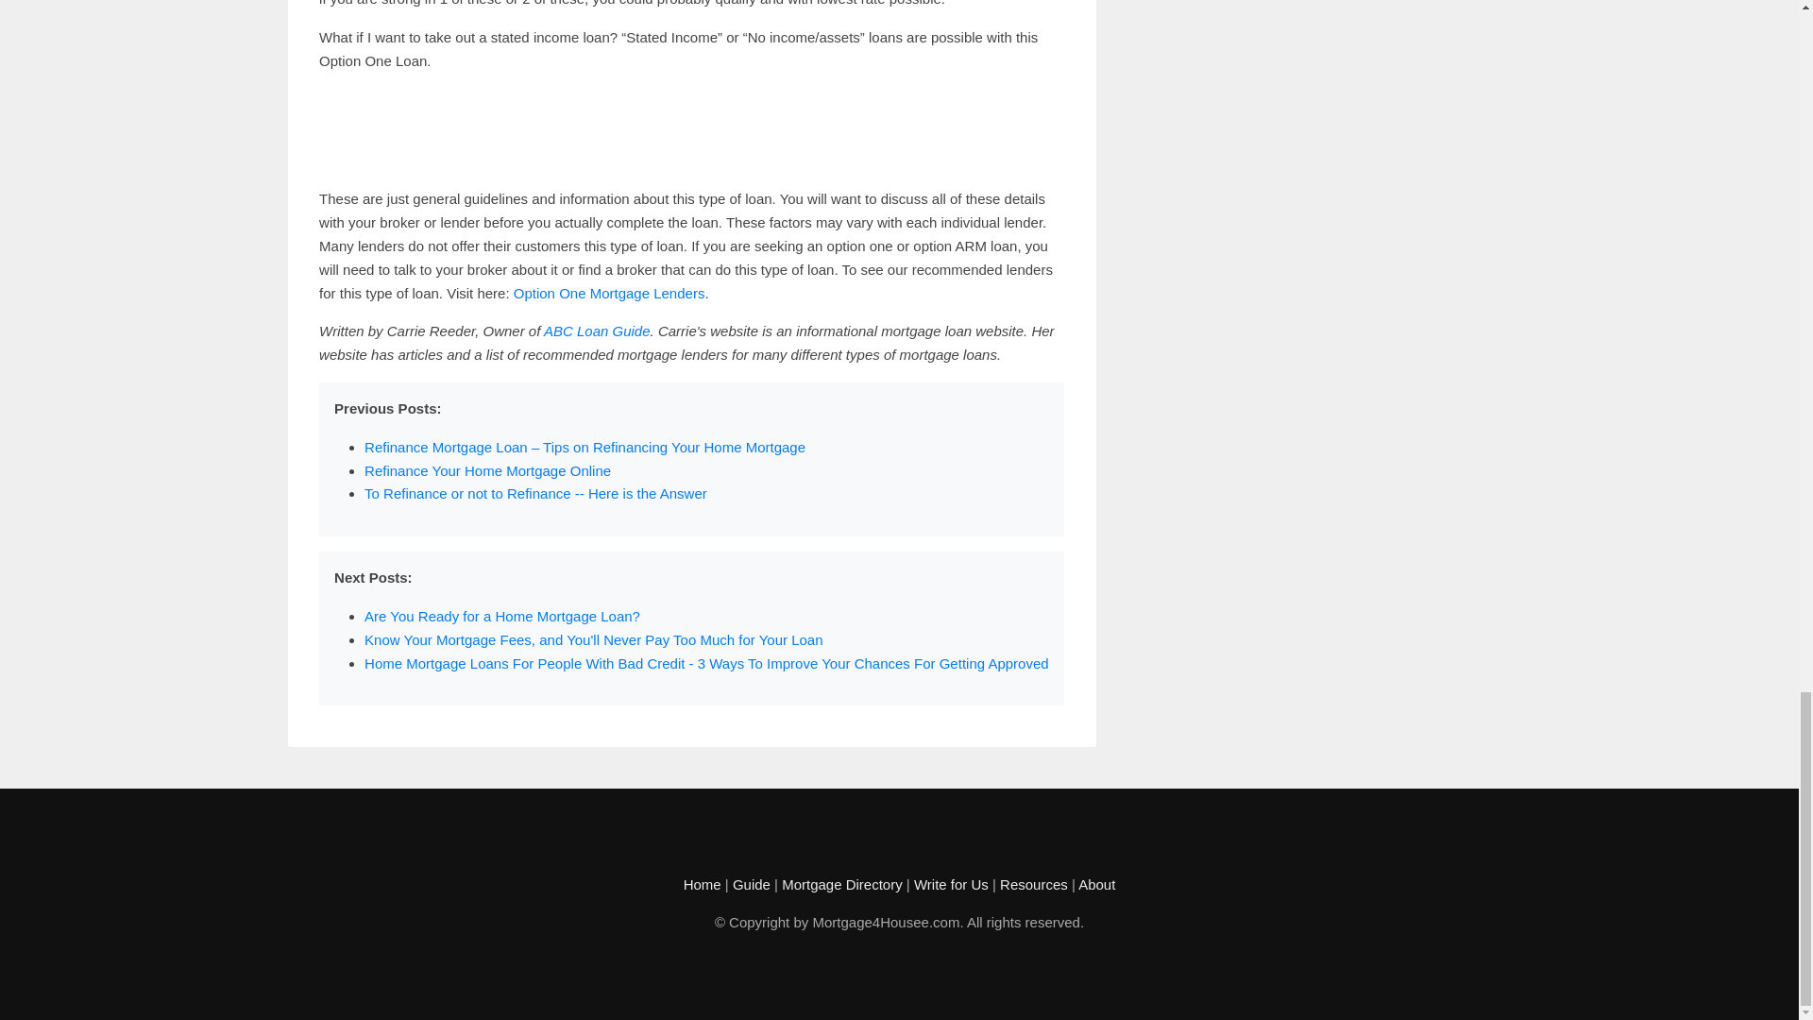 Image resolution: width=1813 pixels, height=1020 pixels. What do you see at coordinates (1096, 884) in the screenshot?
I see `About` at bounding box center [1096, 884].